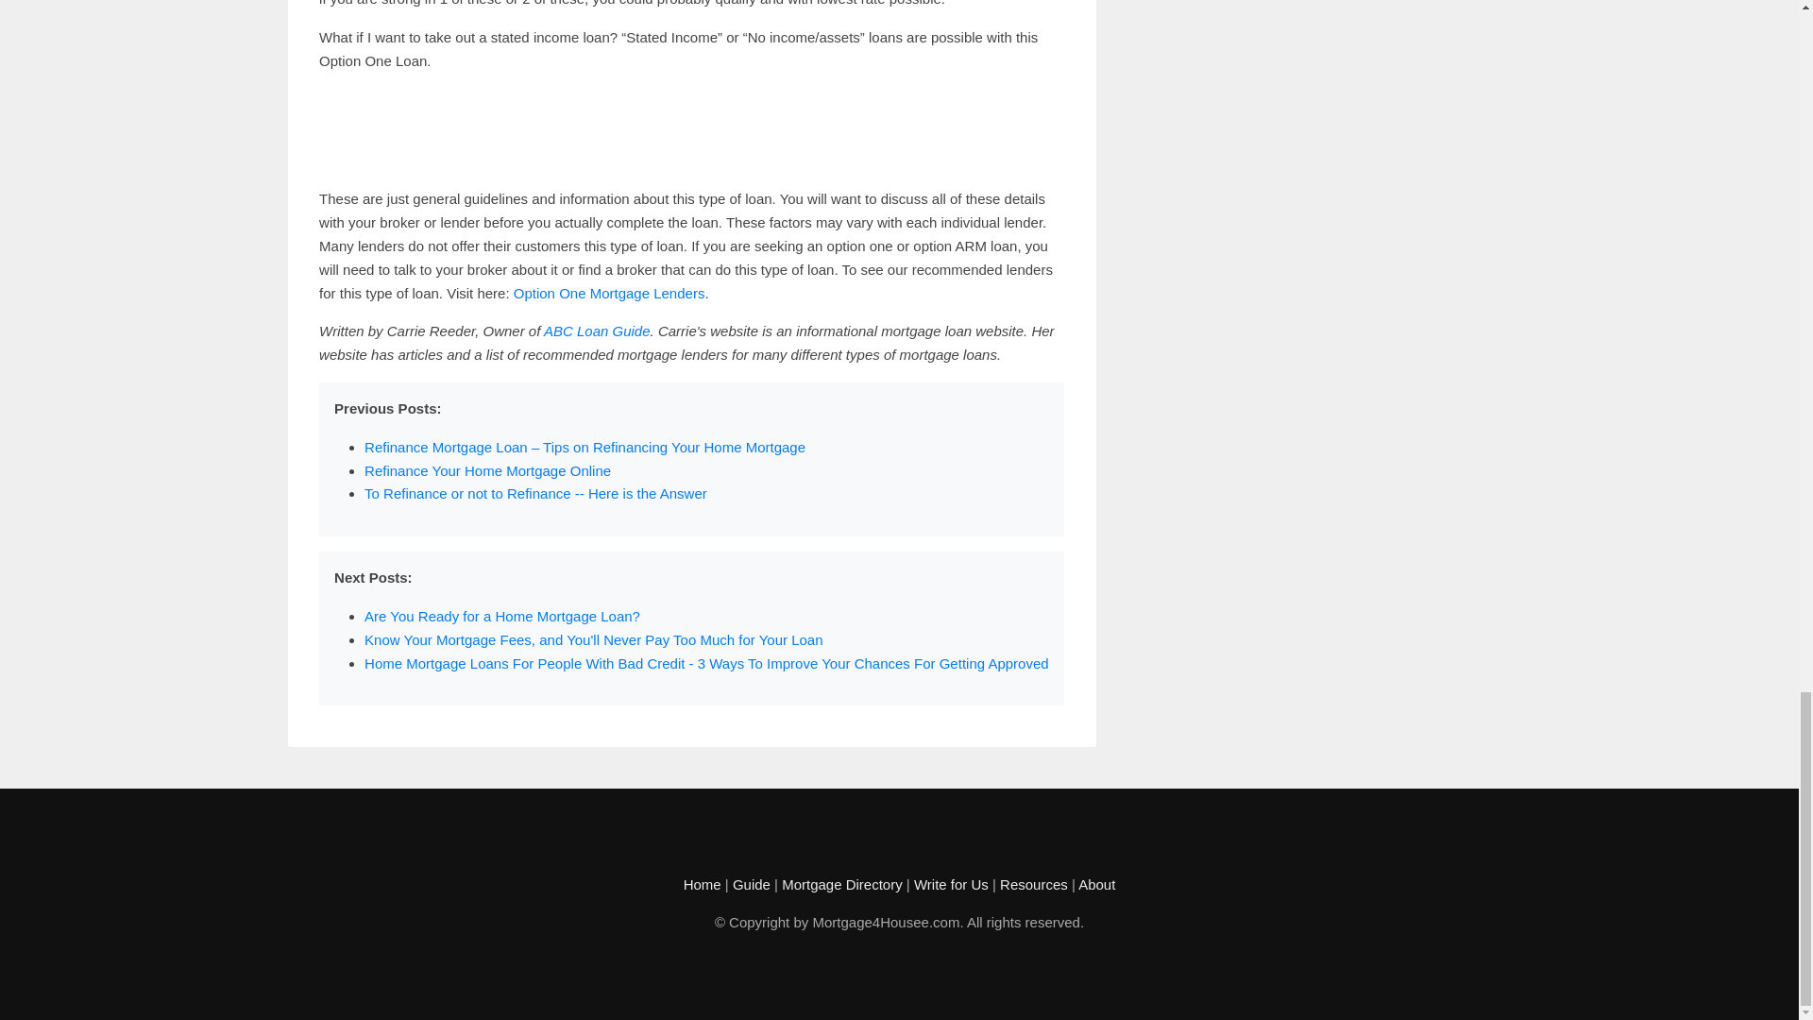 Image resolution: width=1813 pixels, height=1020 pixels. What do you see at coordinates (1096, 884) in the screenshot?
I see `About` at bounding box center [1096, 884].